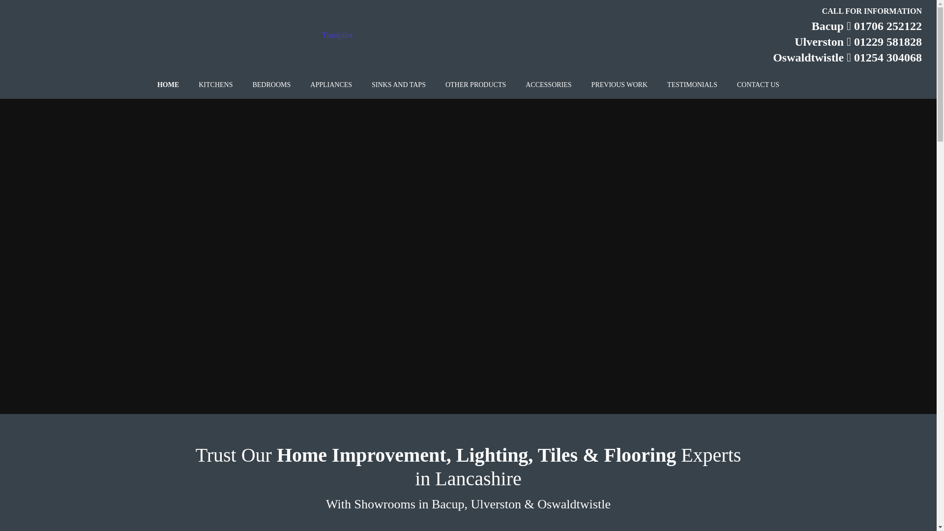 This screenshot has width=944, height=531. I want to click on TESTIMONIALS, so click(692, 85).